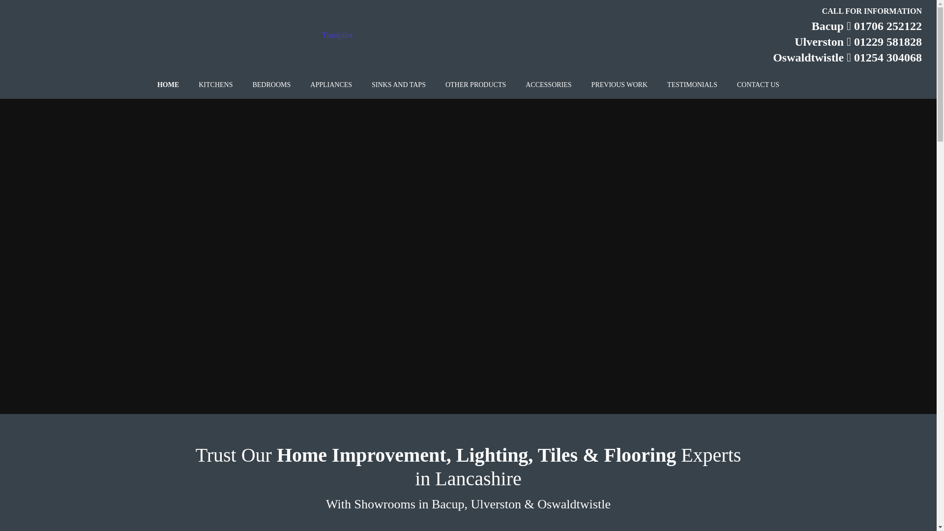 This screenshot has width=944, height=531. I want to click on TESTIMONIALS, so click(692, 85).